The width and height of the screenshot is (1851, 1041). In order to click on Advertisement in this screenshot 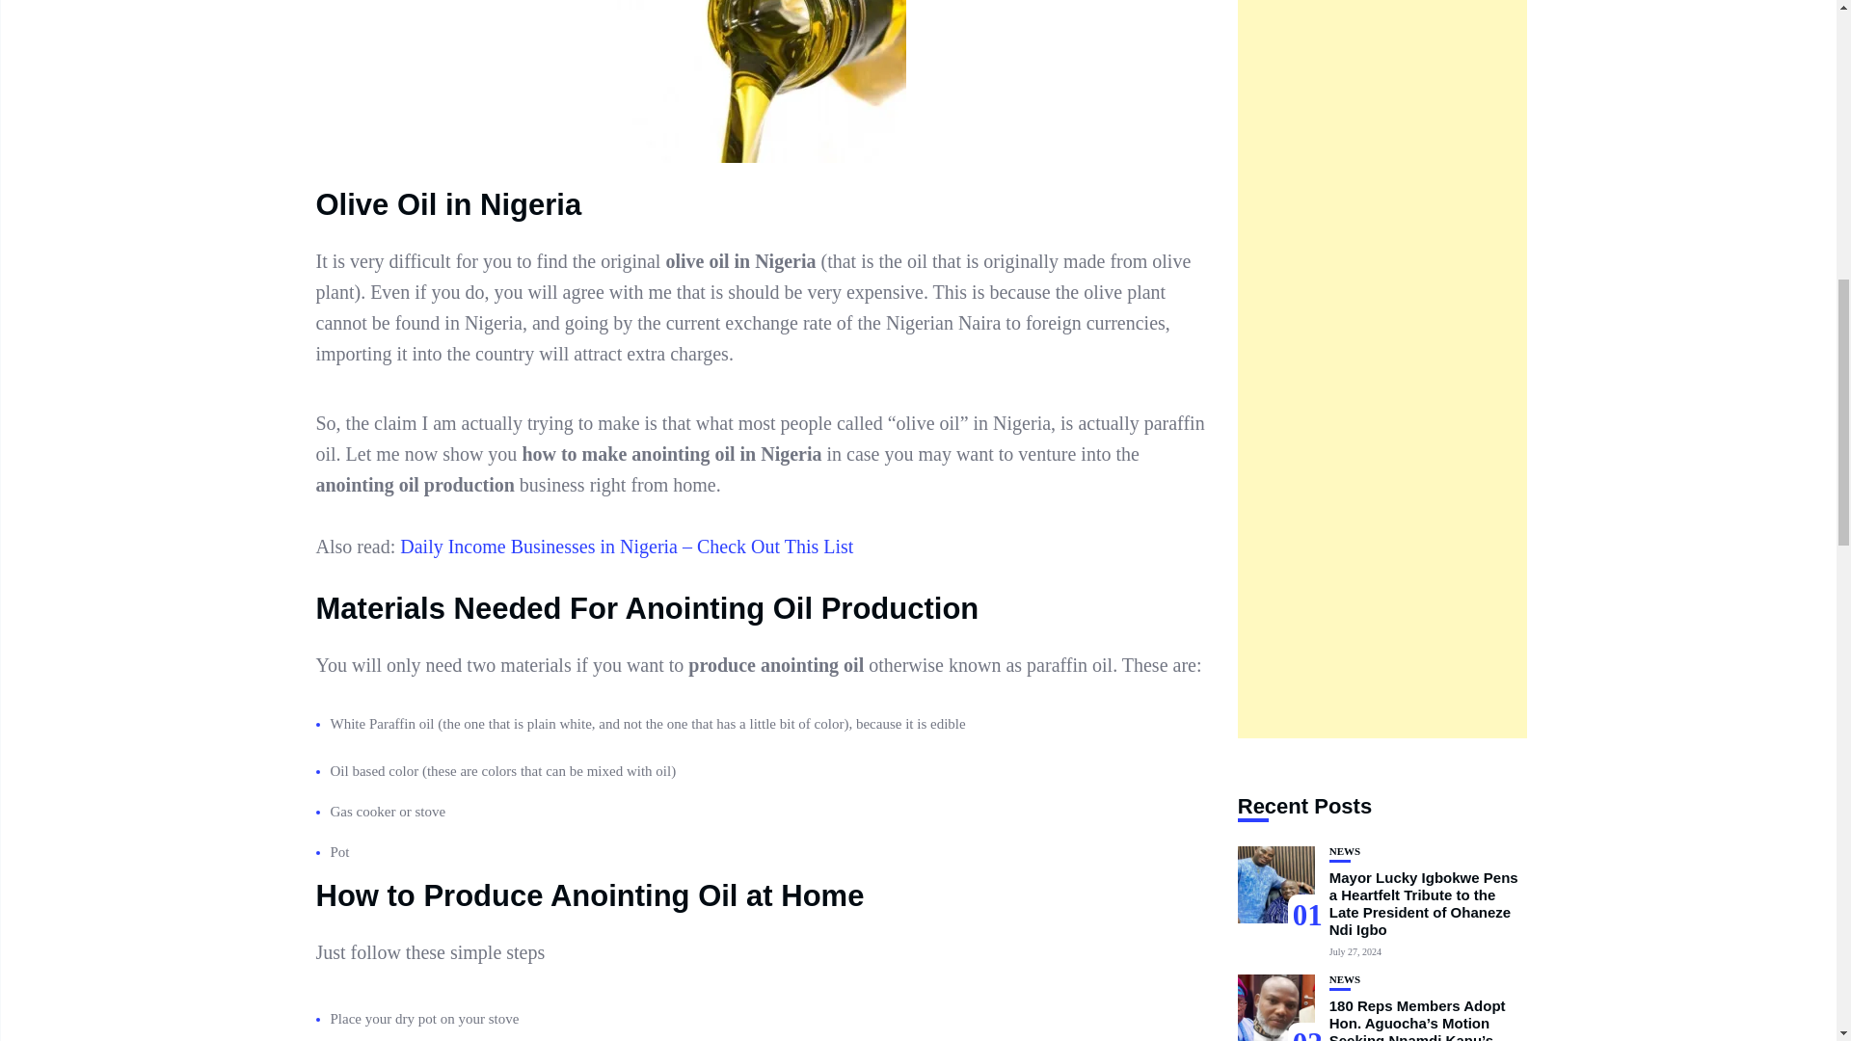, I will do `click(1382, 368)`.